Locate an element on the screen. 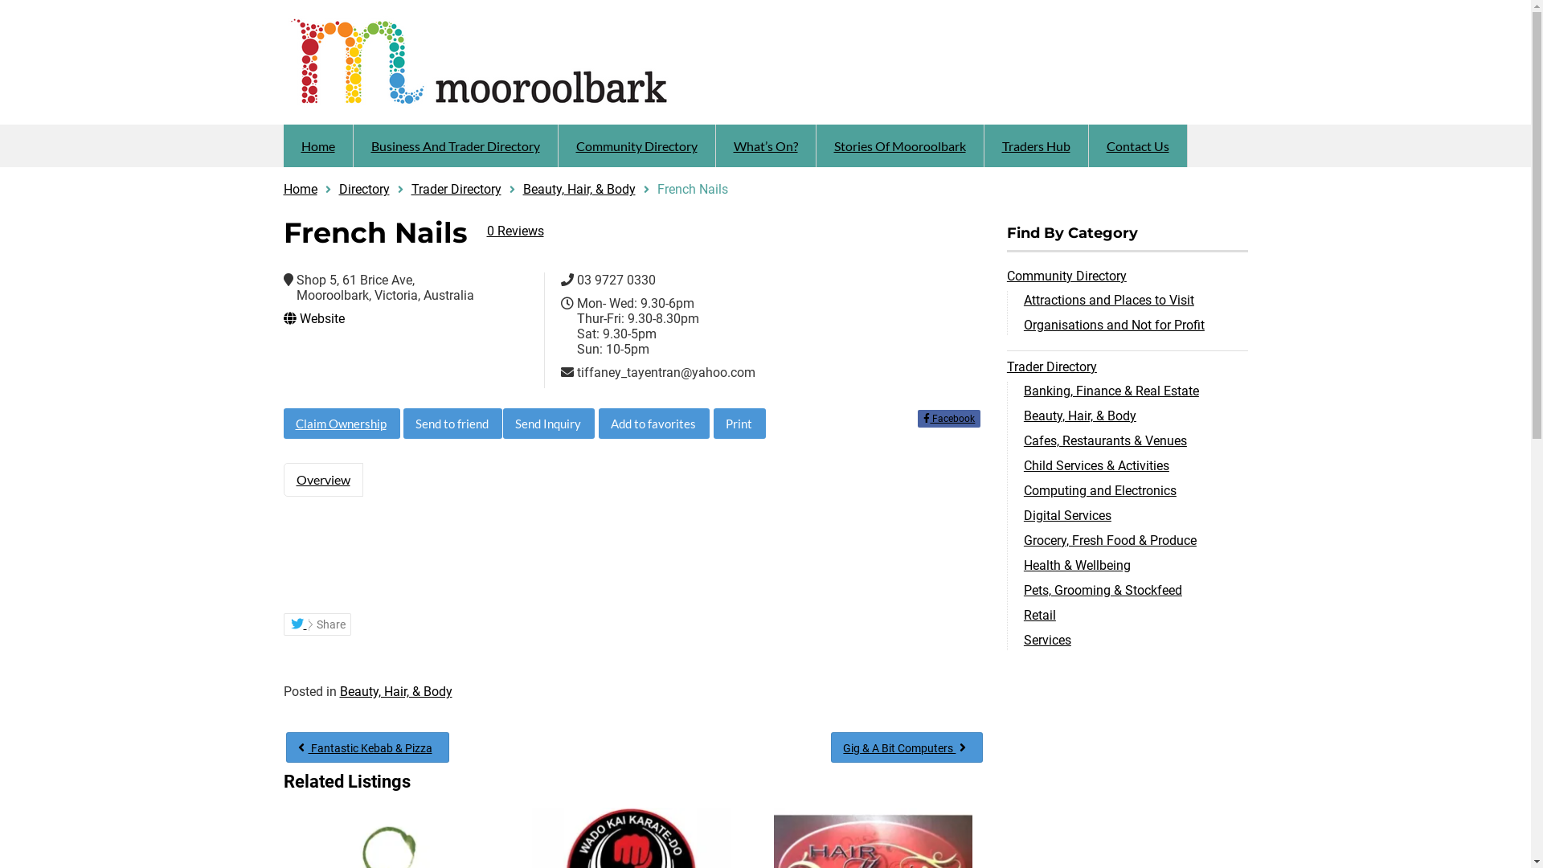  Share is located at coordinates (317, 624).